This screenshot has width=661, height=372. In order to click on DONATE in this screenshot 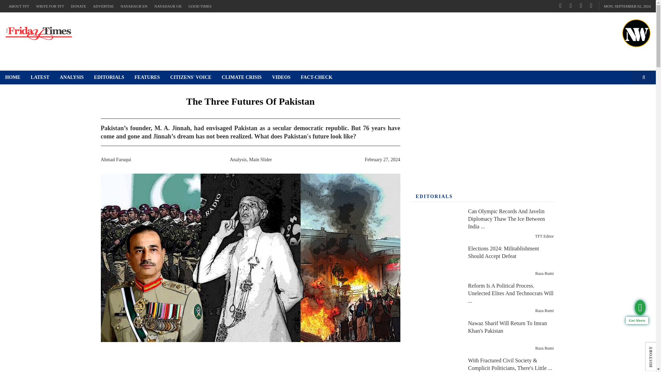, I will do `click(78, 6)`.